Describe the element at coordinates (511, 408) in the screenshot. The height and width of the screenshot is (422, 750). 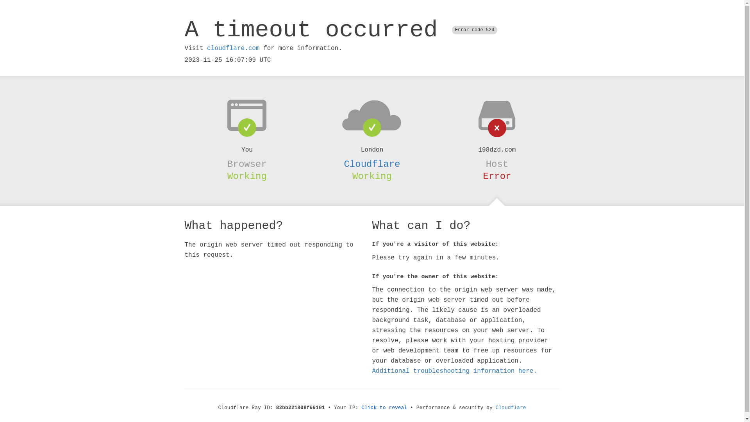
I see `Cloudflare` at that location.